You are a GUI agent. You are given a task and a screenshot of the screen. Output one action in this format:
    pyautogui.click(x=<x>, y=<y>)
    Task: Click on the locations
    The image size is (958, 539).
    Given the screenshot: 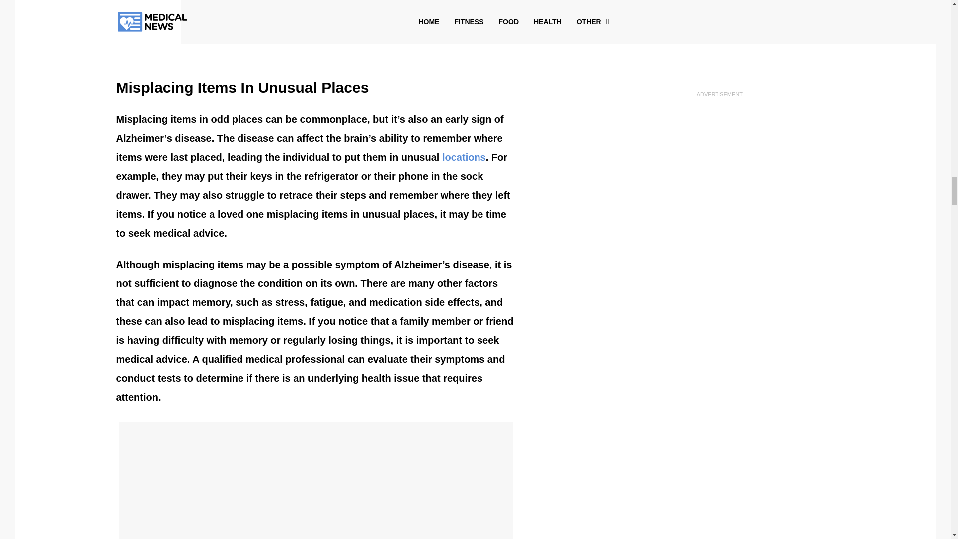 What is the action you would take?
    pyautogui.click(x=464, y=157)
    